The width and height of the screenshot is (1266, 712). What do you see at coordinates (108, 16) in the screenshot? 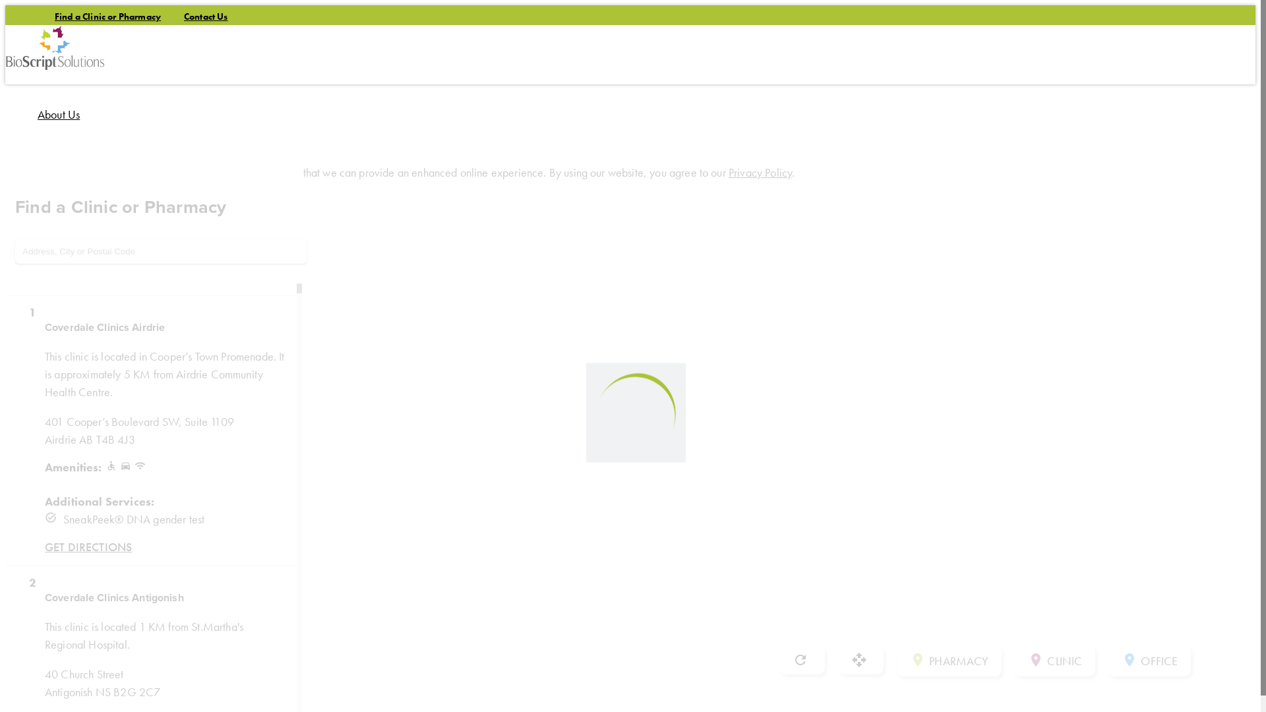
I see `Find a Clinic or Pharmacy` at bounding box center [108, 16].